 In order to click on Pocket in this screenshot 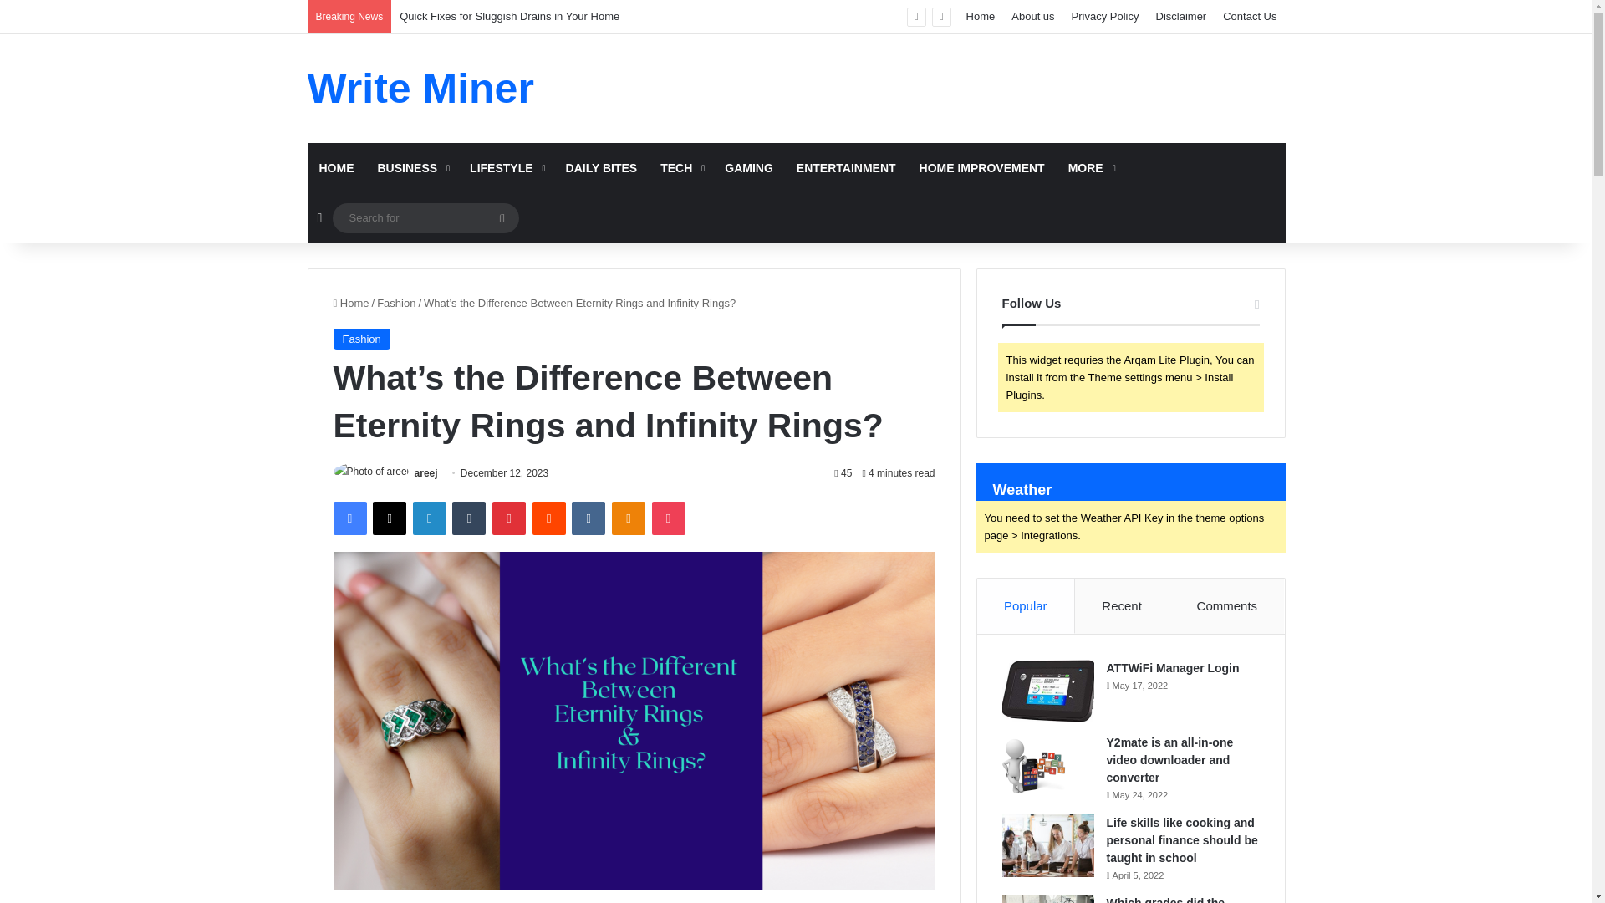, I will do `click(668, 518)`.